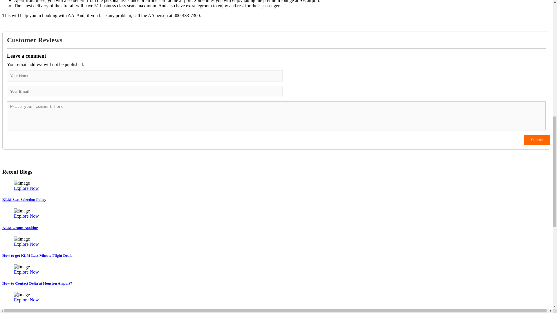 Image resolution: width=557 pixels, height=313 pixels. I want to click on How to Contact Delta at Houston Airport?, so click(37, 283).